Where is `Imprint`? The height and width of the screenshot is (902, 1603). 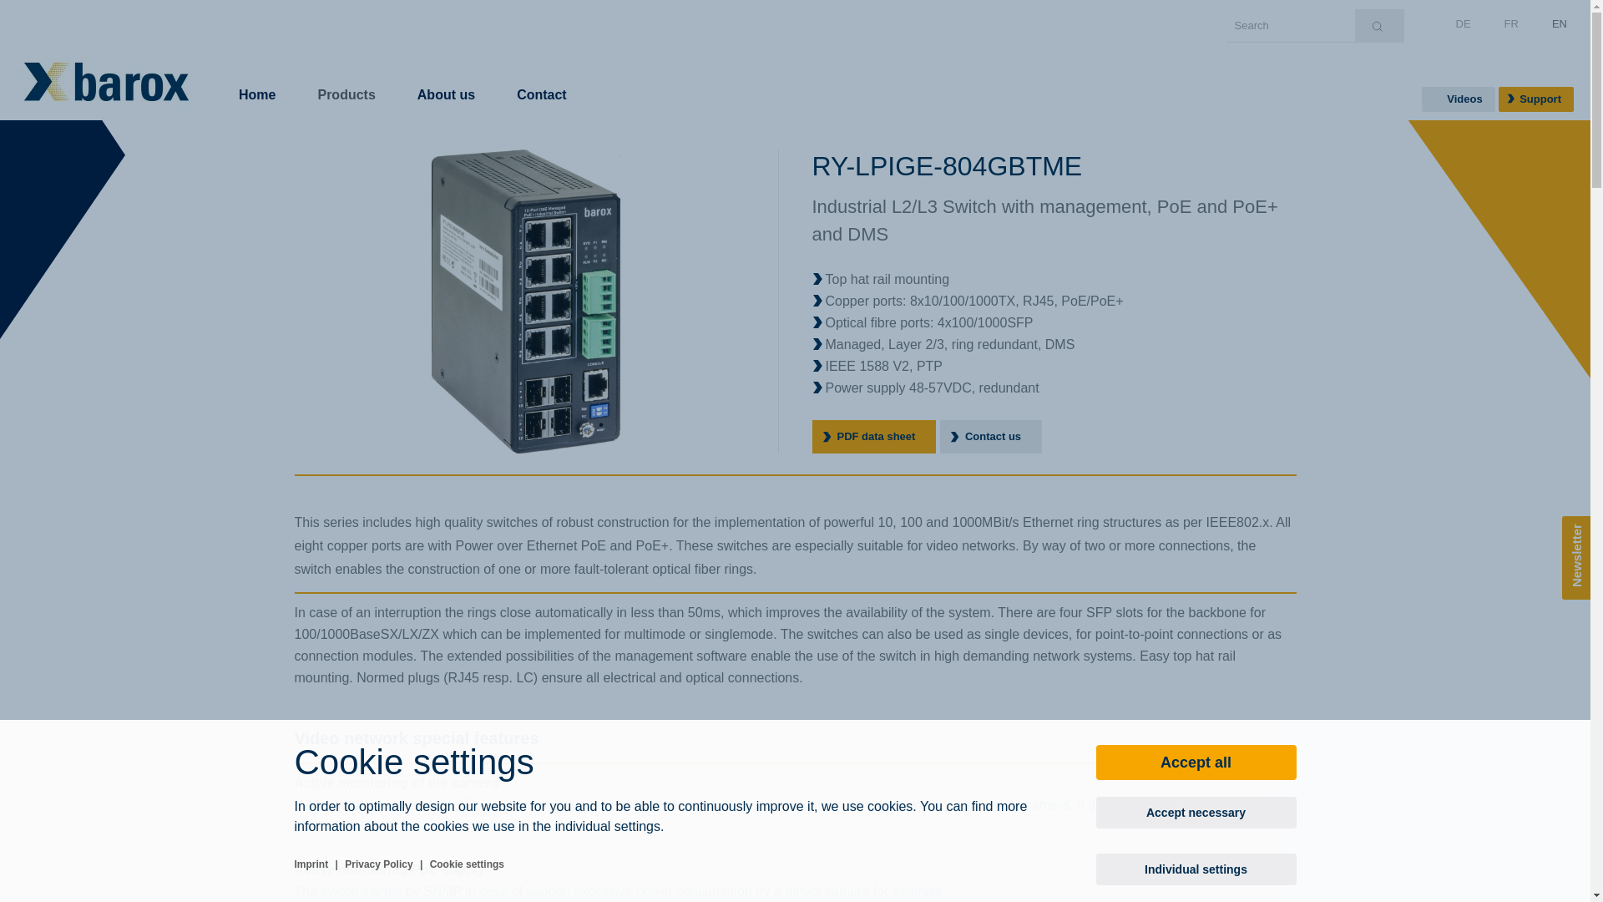
Imprint is located at coordinates (311, 864).